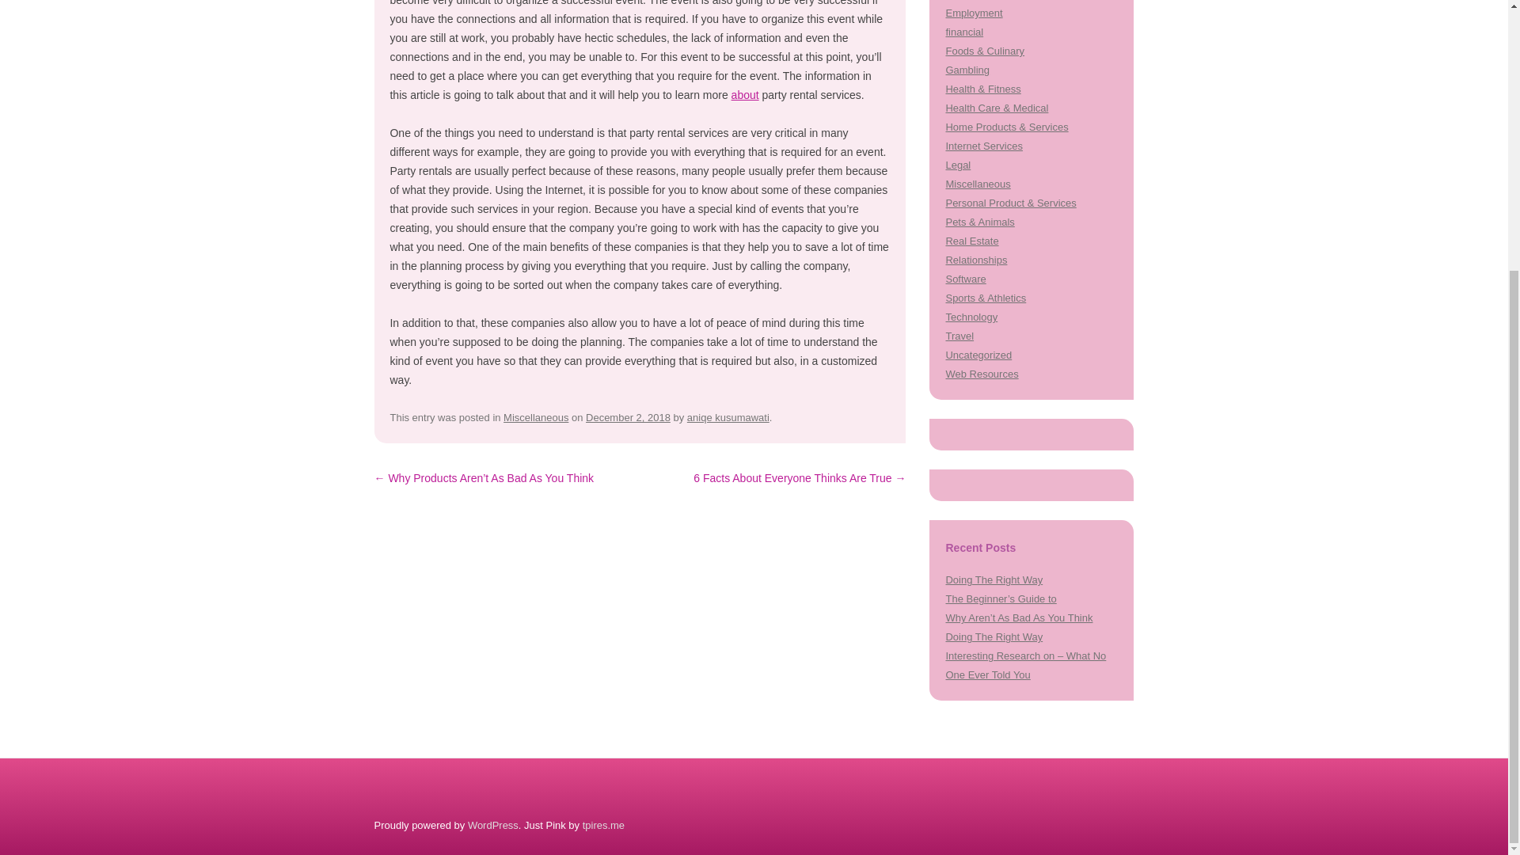  What do you see at coordinates (972, 241) in the screenshot?
I see `Real Estate` at bounding box center [972, 241].